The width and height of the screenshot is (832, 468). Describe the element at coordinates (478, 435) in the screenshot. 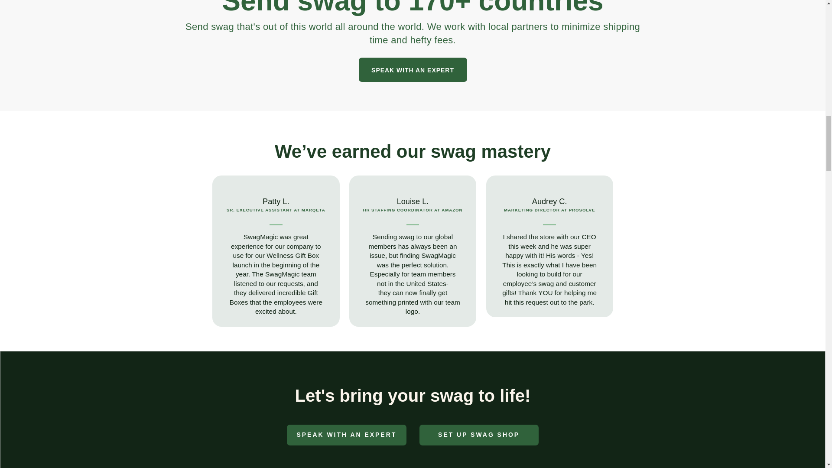

I see `SET UP SWAG SHOP` at that location.